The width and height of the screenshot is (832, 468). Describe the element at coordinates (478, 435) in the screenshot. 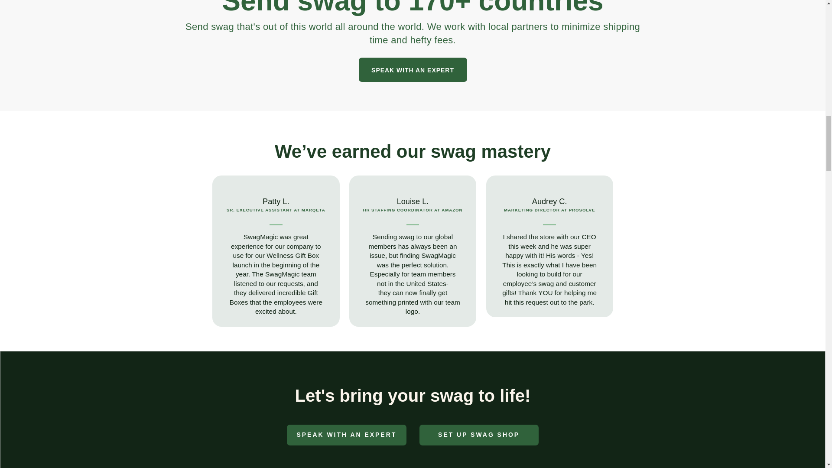

I see `SET UP SWAG SHOP` at that location.